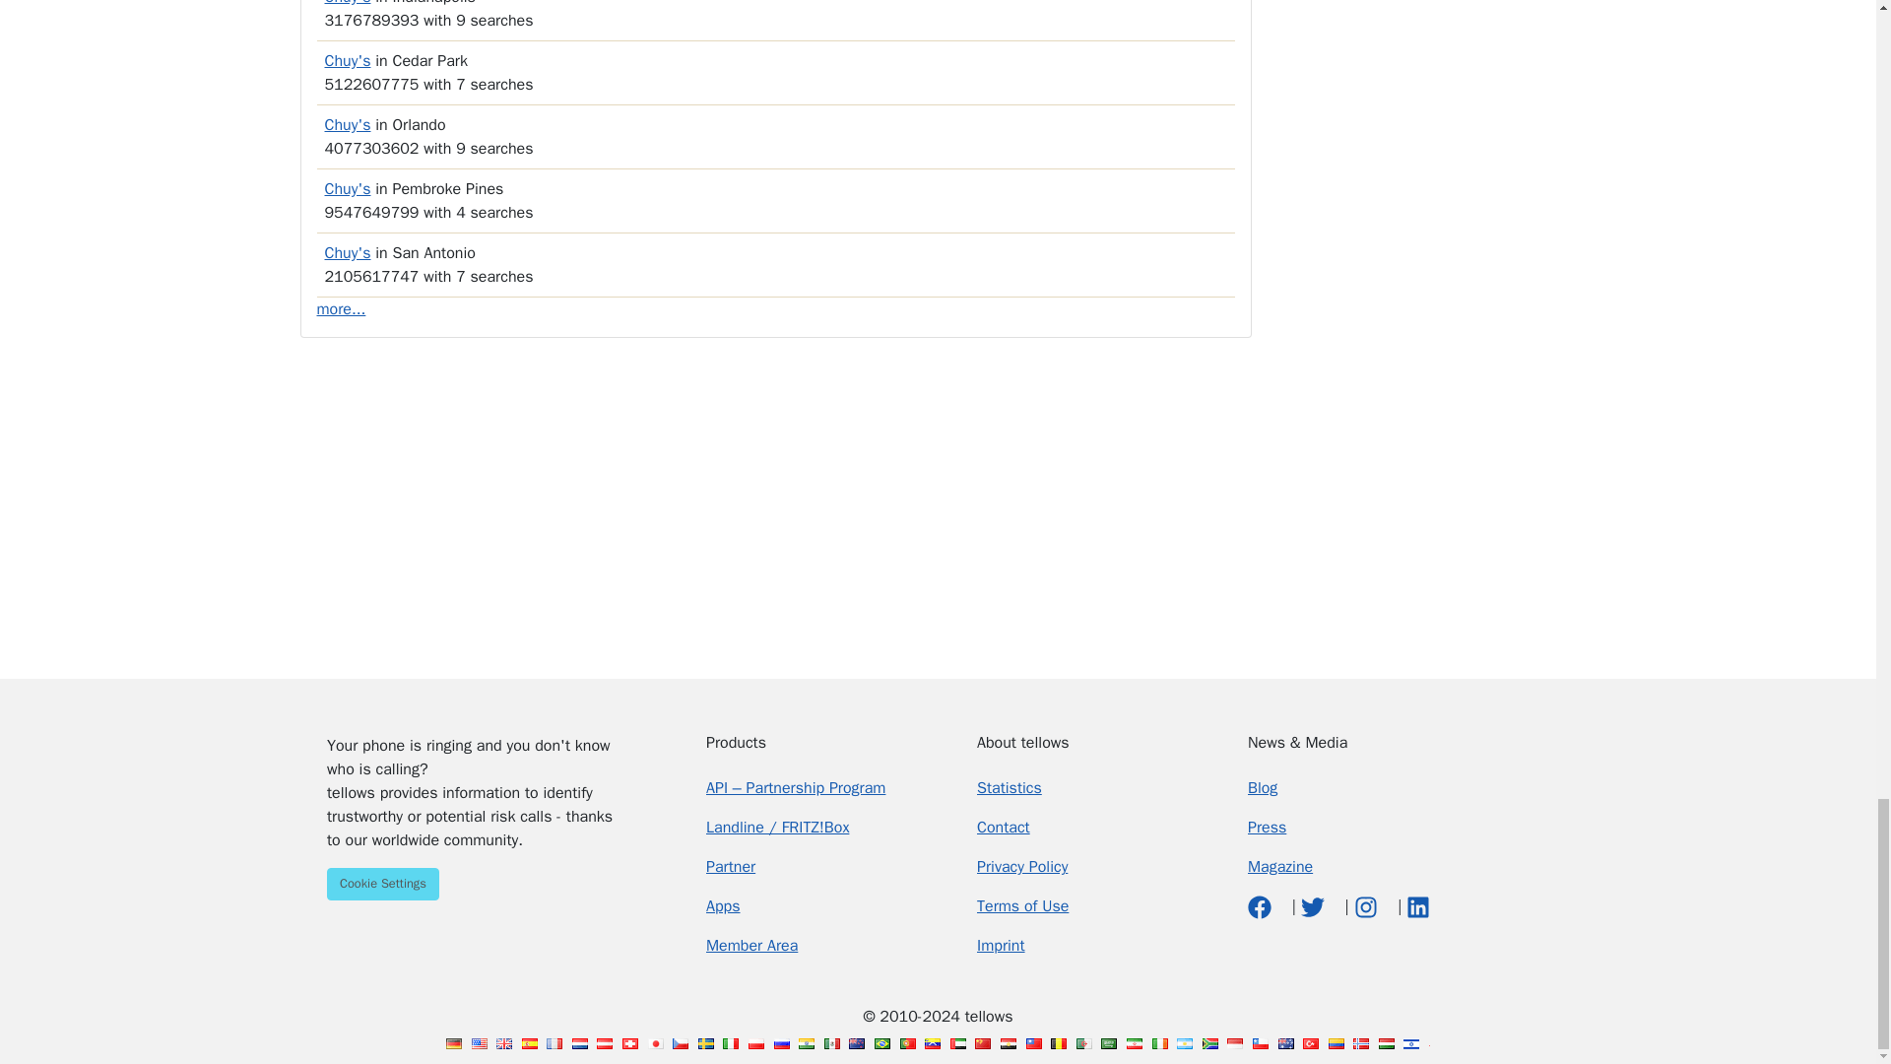 This screenshot has width=1891, height=1064. I want to click on Presse, so click(1267, 828).